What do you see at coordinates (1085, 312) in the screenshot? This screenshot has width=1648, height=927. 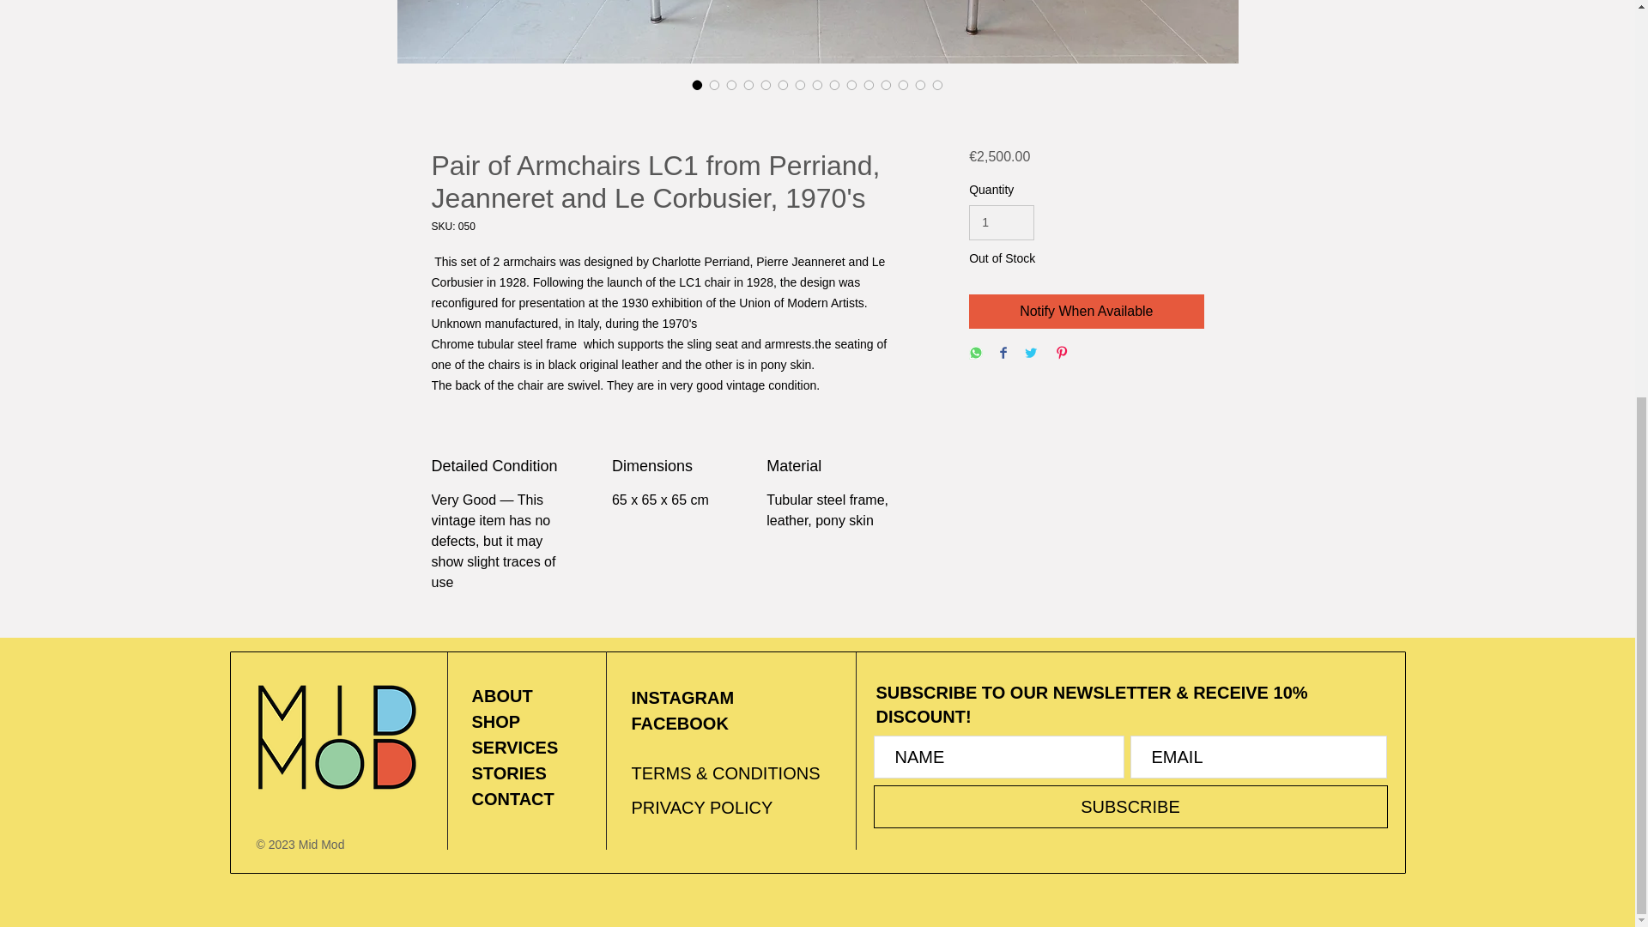 I see `Notify When Available` at bounding box center [1085, 312].